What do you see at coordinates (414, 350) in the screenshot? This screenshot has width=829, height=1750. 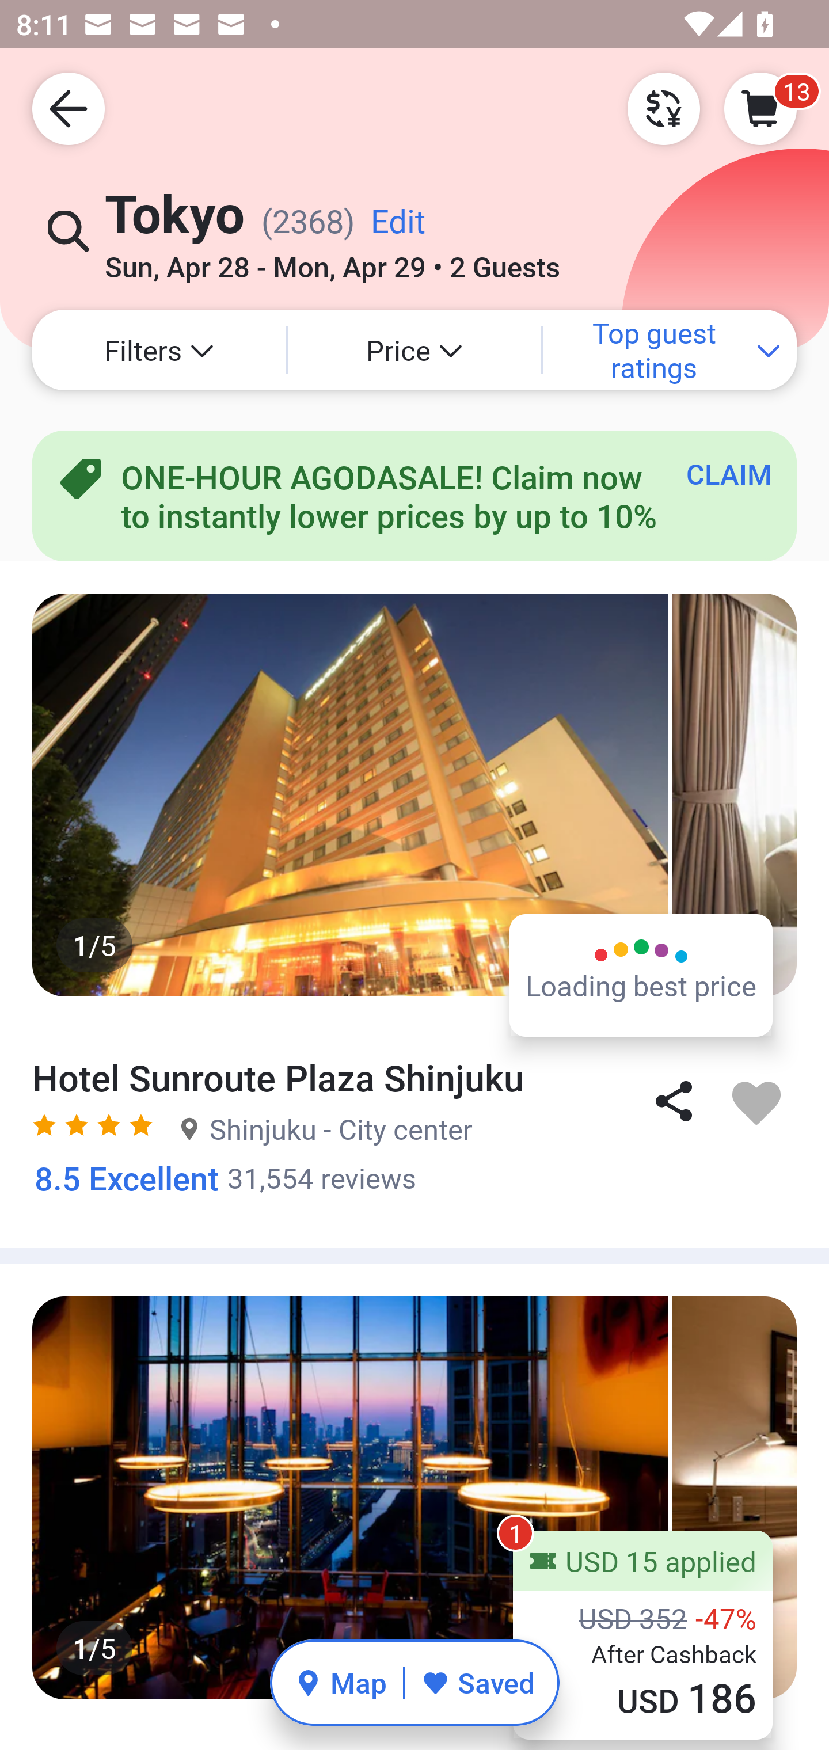 I see `Price` at bounding box center [414, 350].